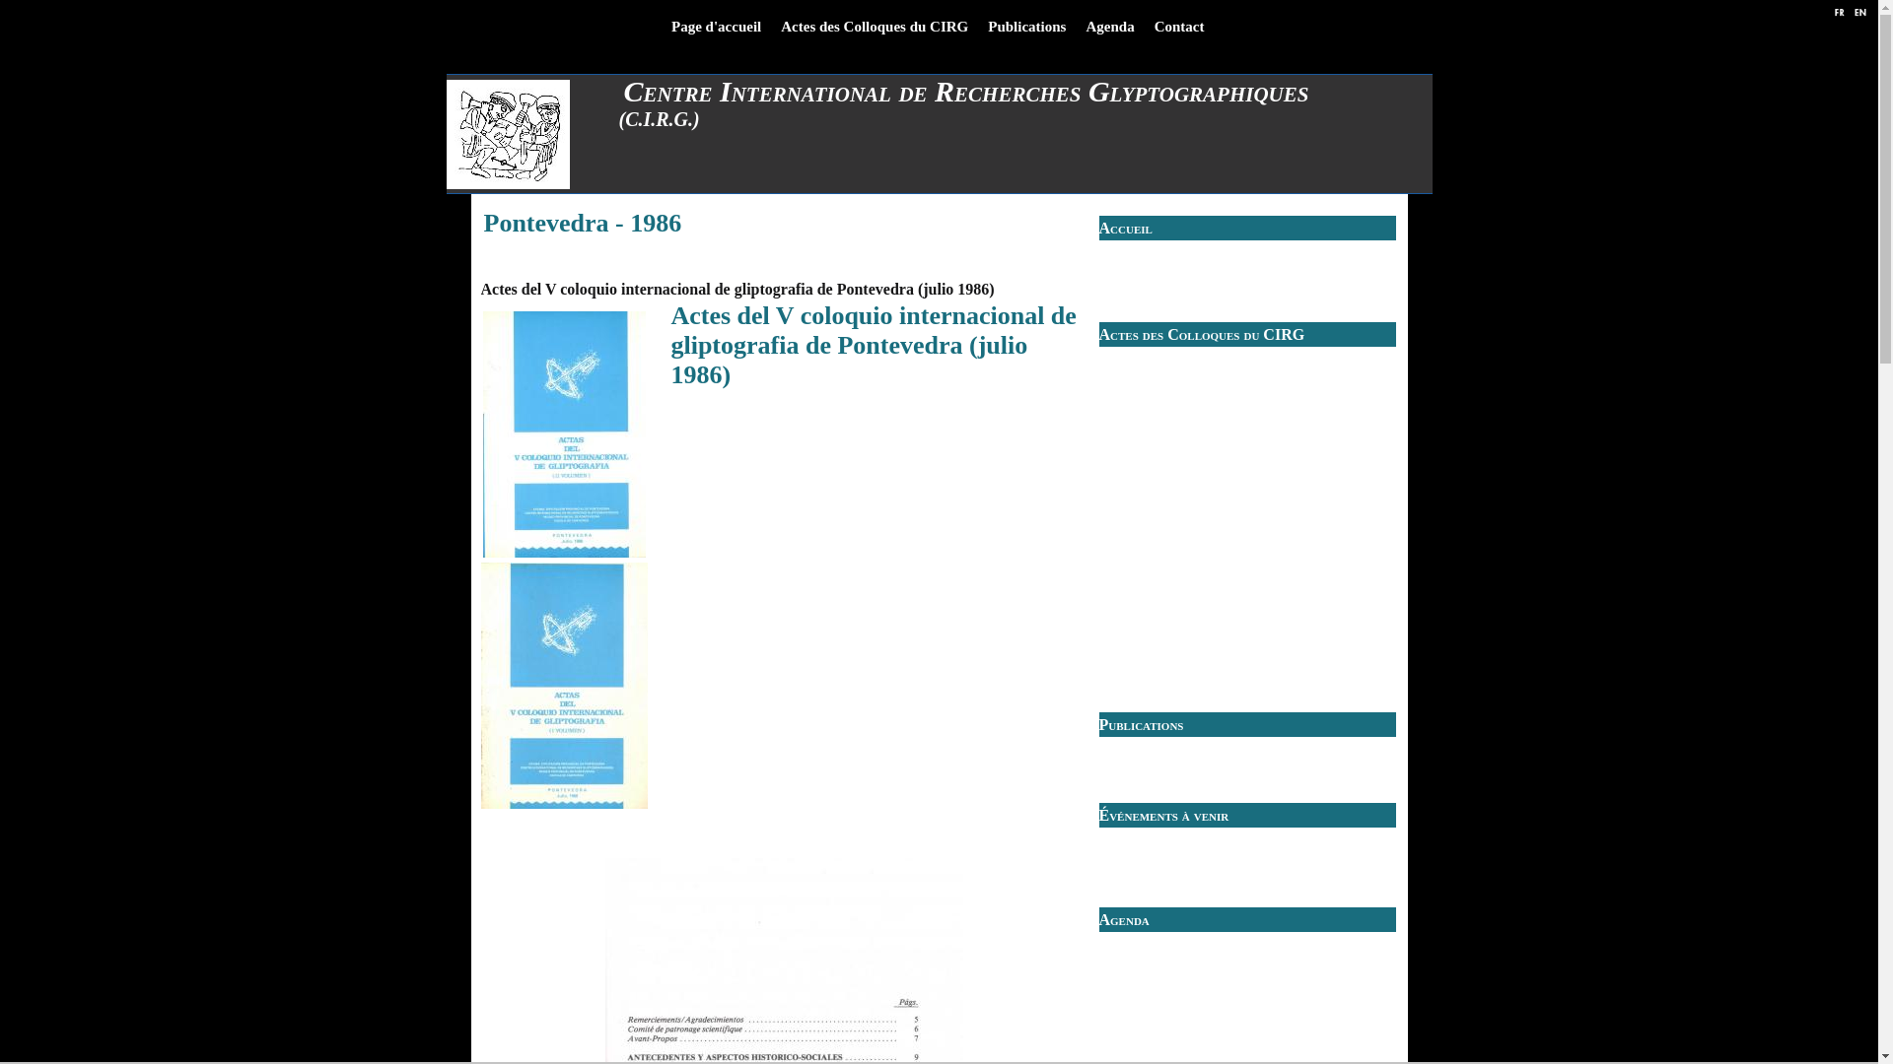 Image resolution: width=1893 pixels, height=1064 pixels. What do you see at coordinates (1124, 920) in the screenshot?
I see `Agenda` at bounding box center [1124, 920].